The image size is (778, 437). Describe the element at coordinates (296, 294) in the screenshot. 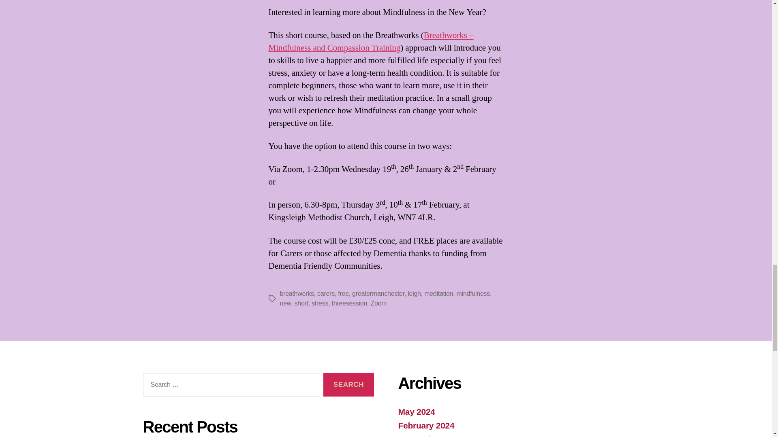

I see `breathworks` at that location.